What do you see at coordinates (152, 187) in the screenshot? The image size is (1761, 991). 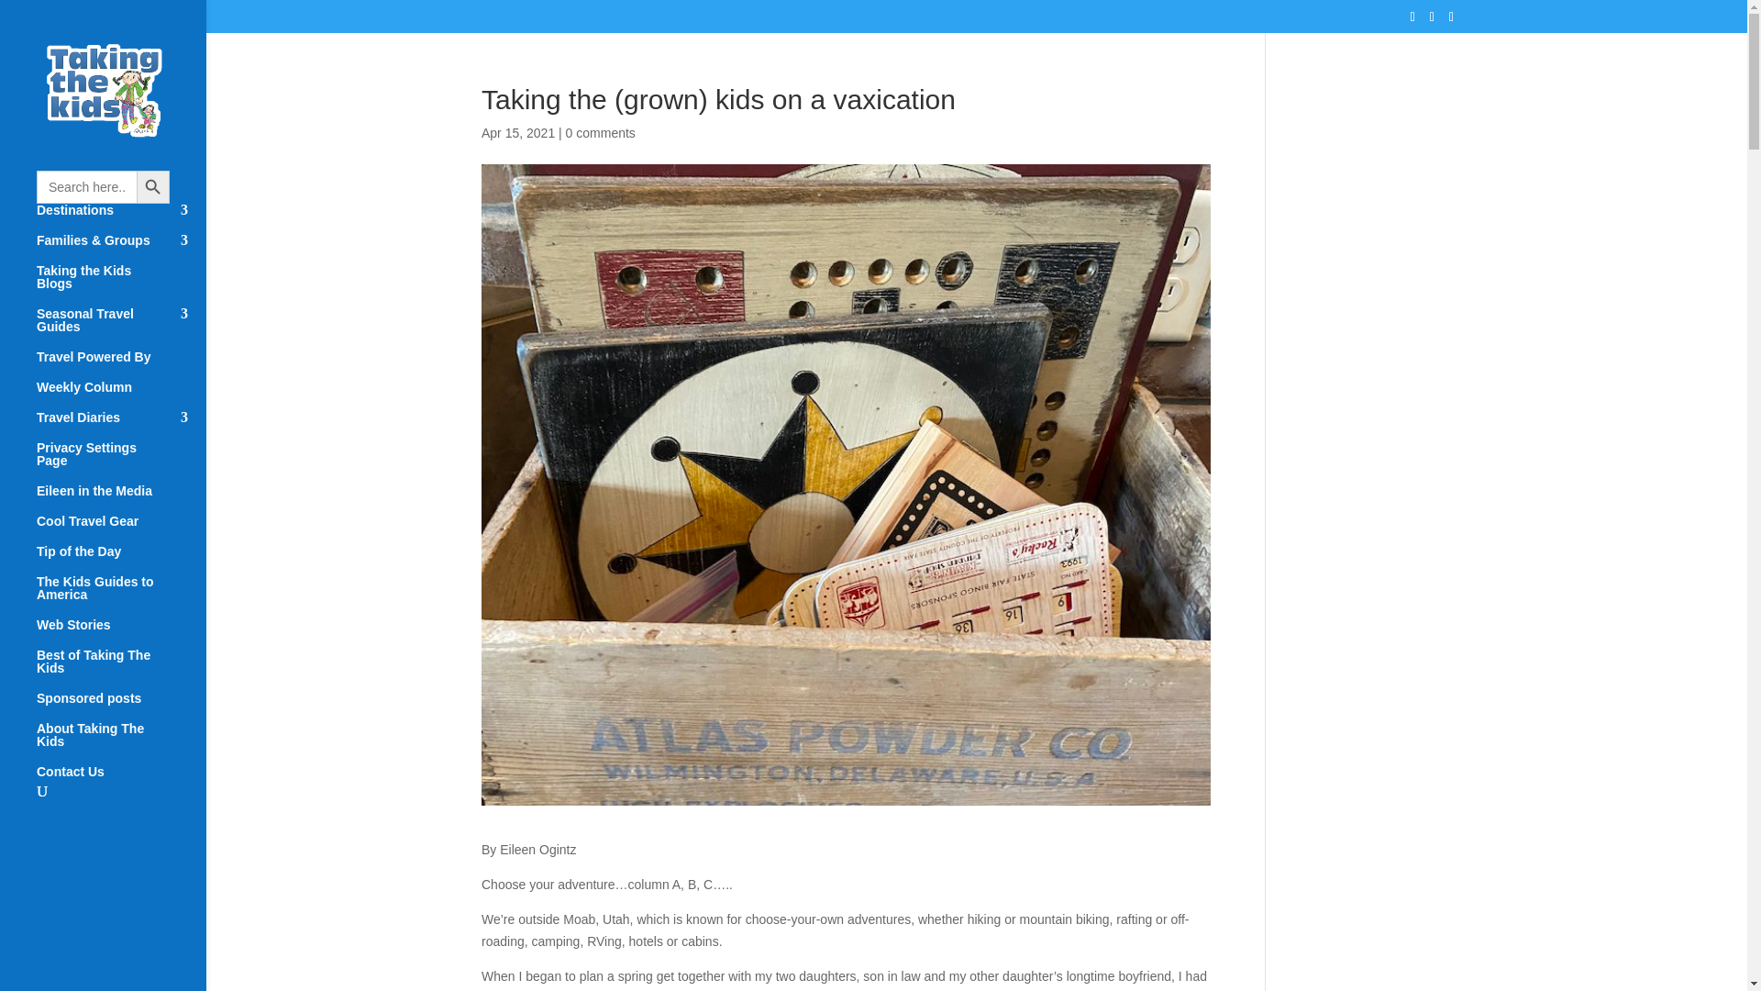 I see `Search Button` at bounding box center [152, 187].